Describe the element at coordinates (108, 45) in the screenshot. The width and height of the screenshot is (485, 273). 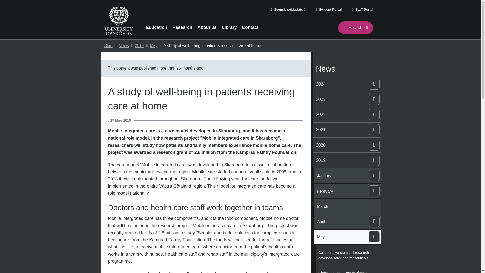
I see `Start` at that location.